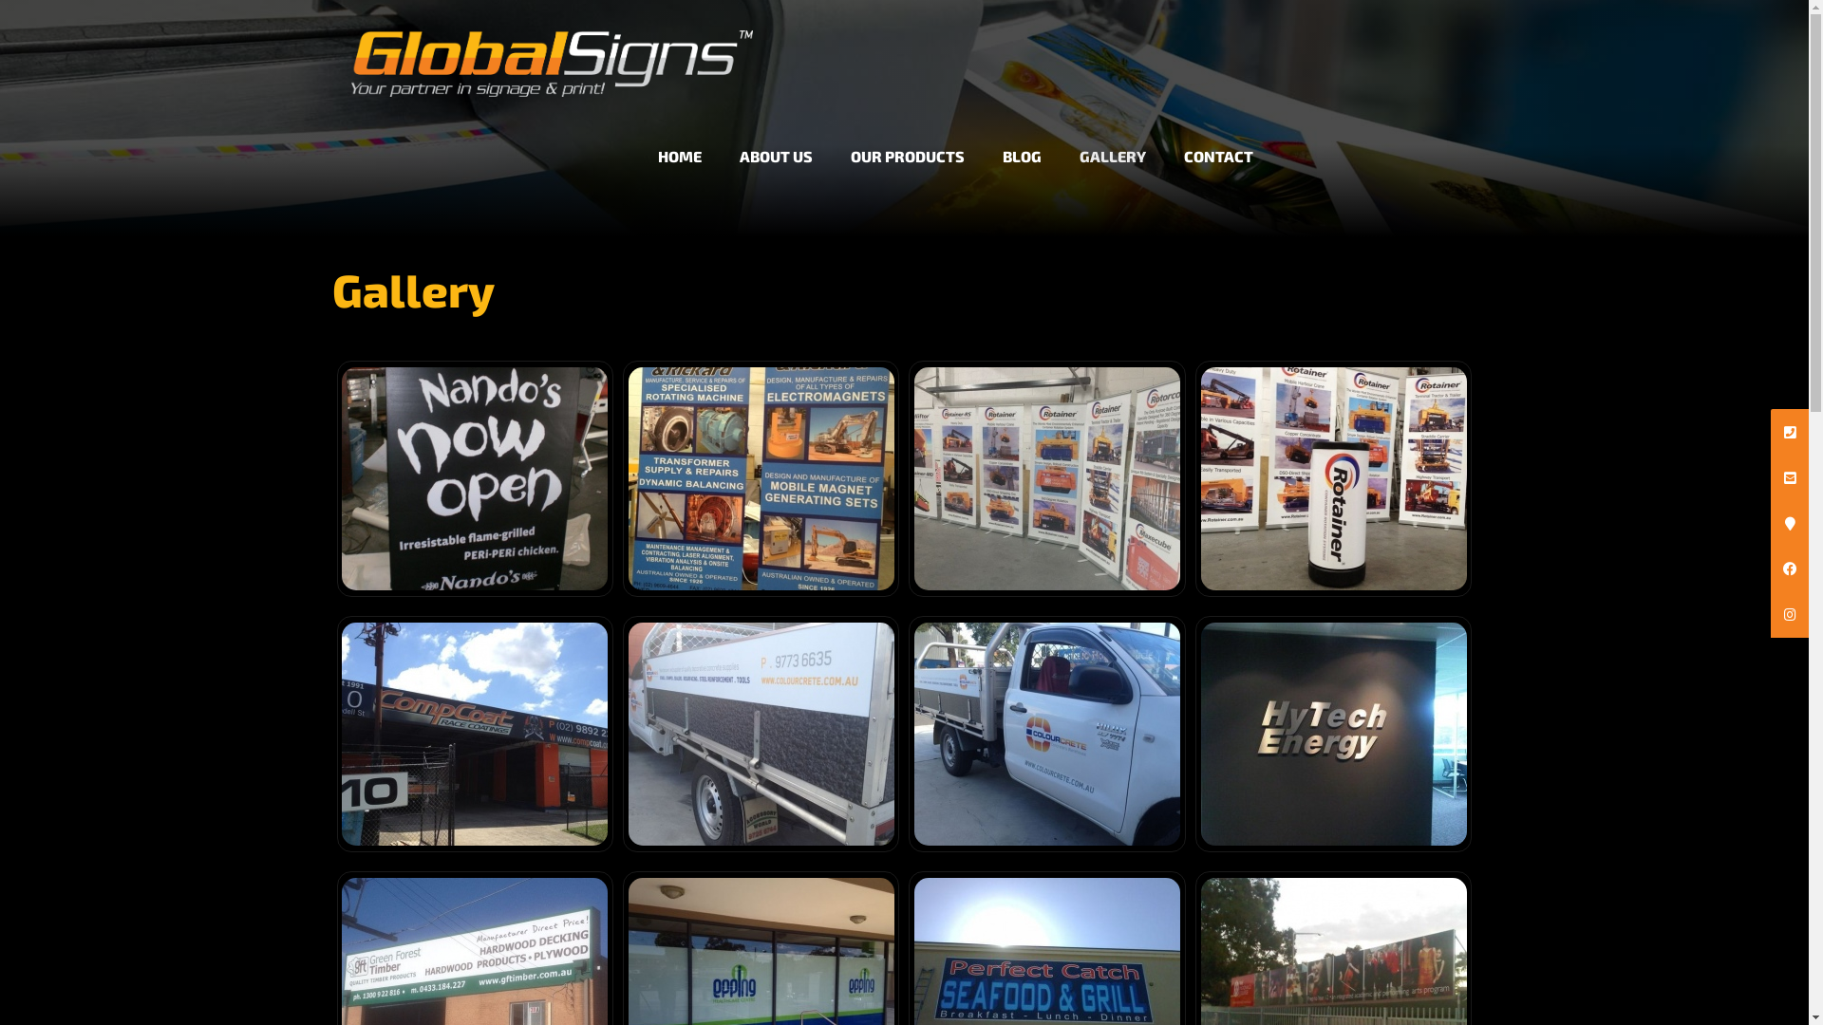  What do you see at coordinates (553, 47) in the screenshot?
I see `Global Signs` at bounding box center [553, 47].